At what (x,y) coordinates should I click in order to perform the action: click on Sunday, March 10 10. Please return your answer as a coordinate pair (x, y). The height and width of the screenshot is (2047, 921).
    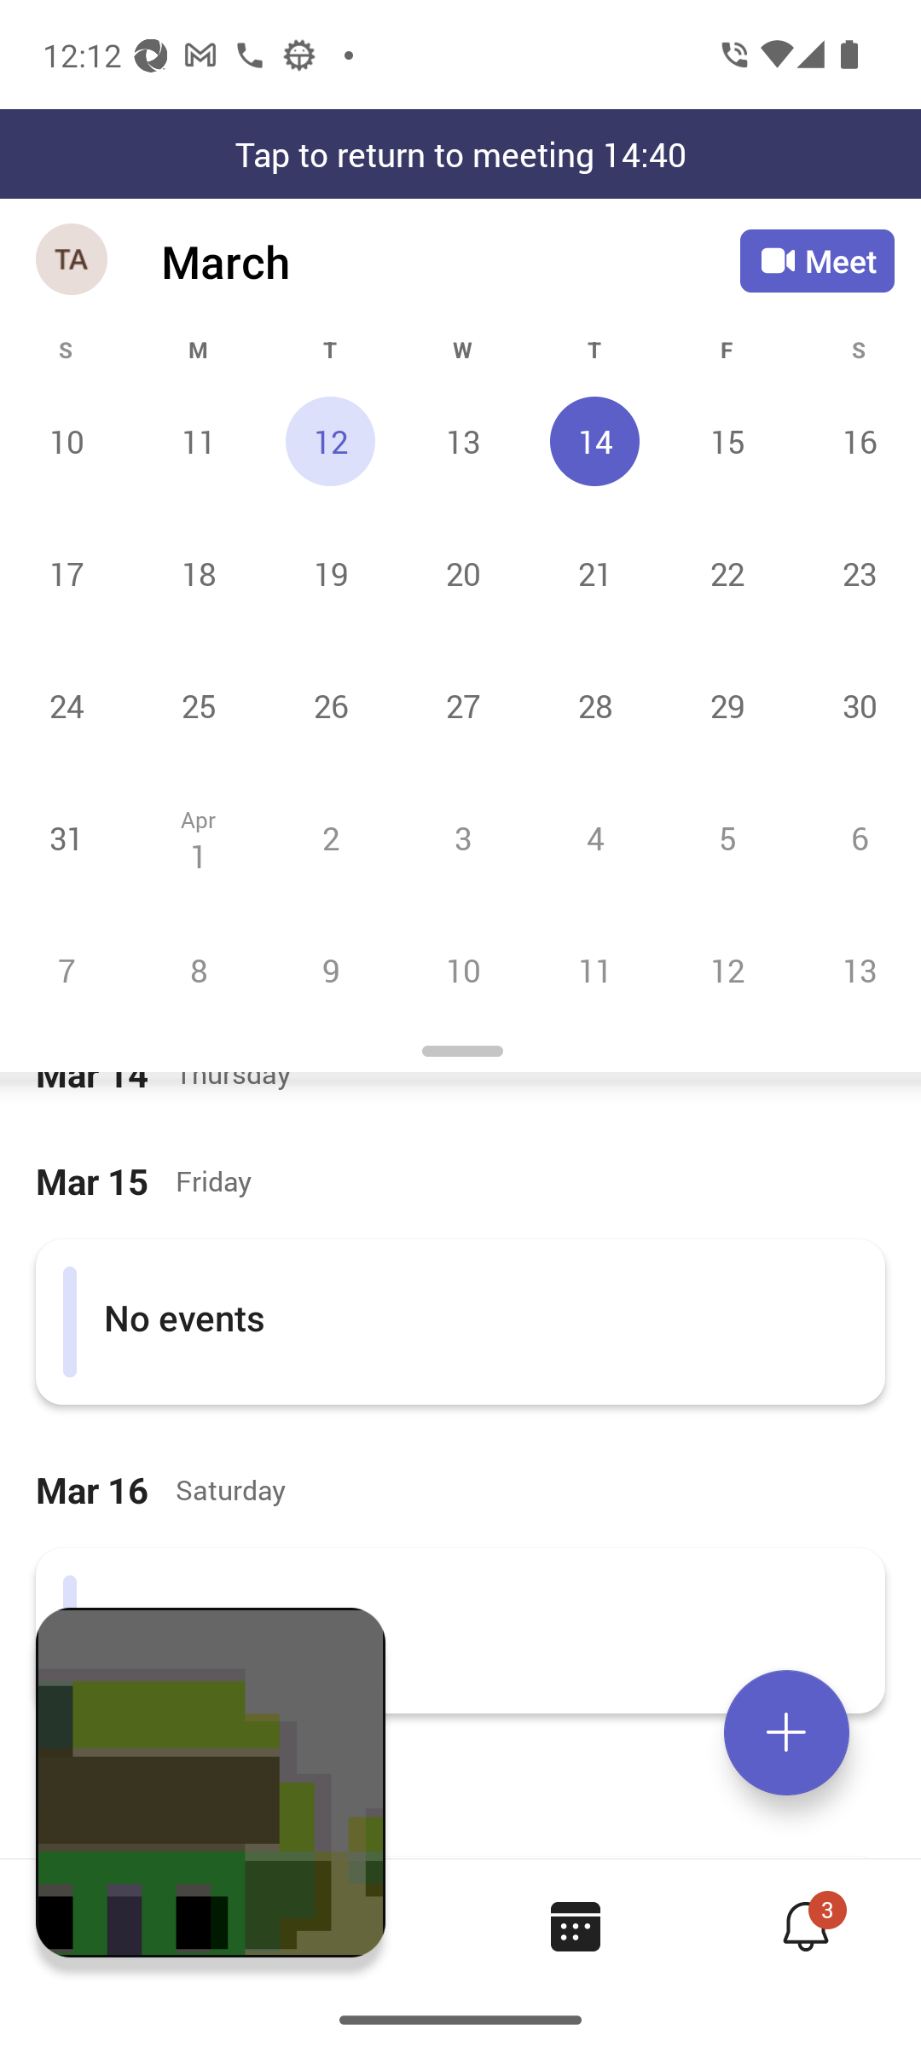
    Looking at the image, I should click on (67, 441).